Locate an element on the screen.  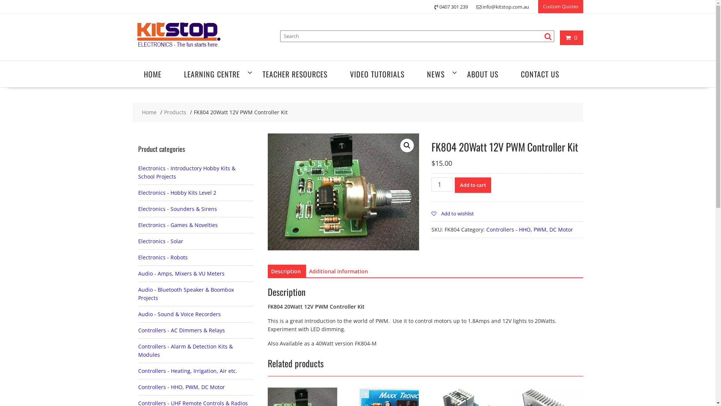
Additional information is located at coordinates (338, 271).